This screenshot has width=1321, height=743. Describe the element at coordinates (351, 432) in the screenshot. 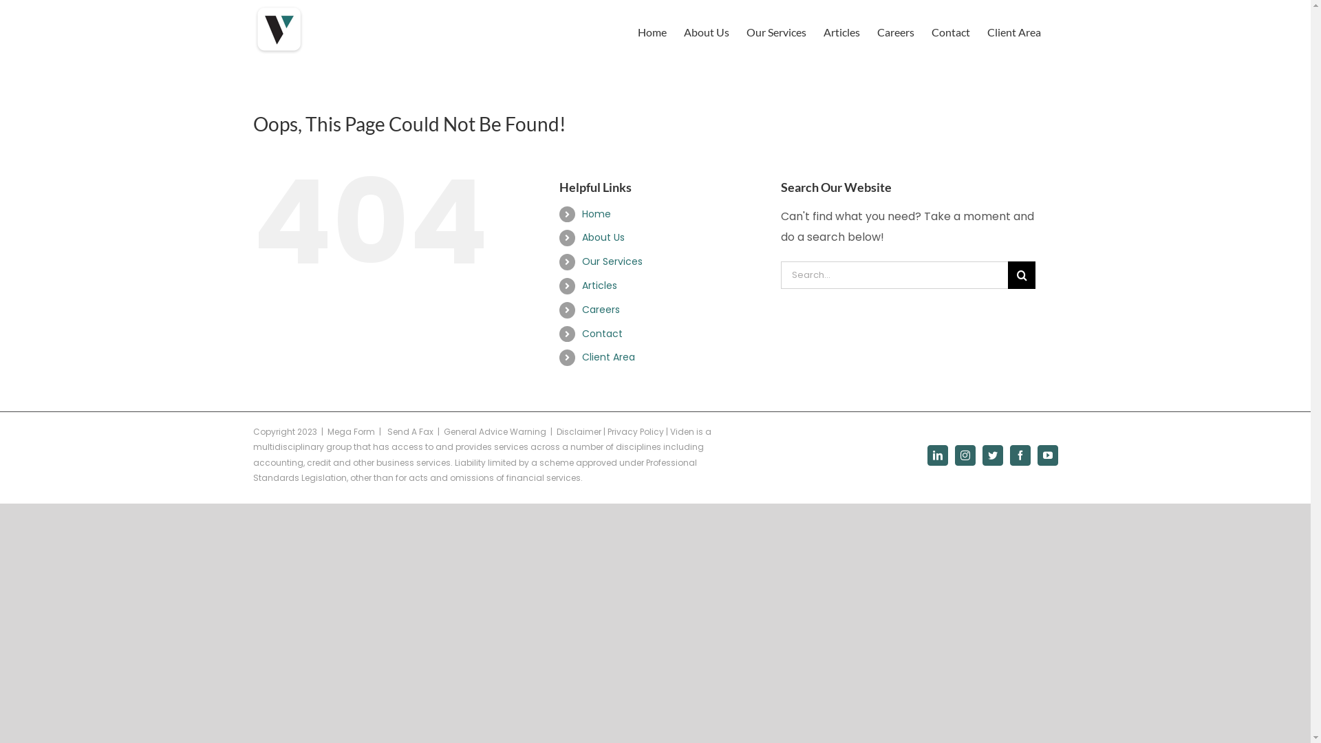

I see `Mega Form` at that location.